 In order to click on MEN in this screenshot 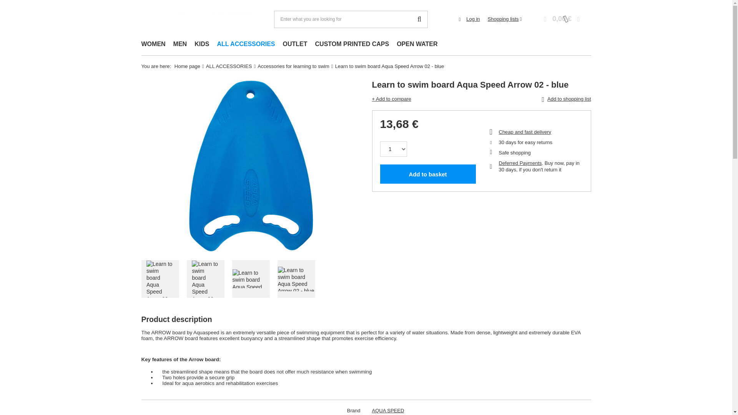, I will do `click(180, 45)`.